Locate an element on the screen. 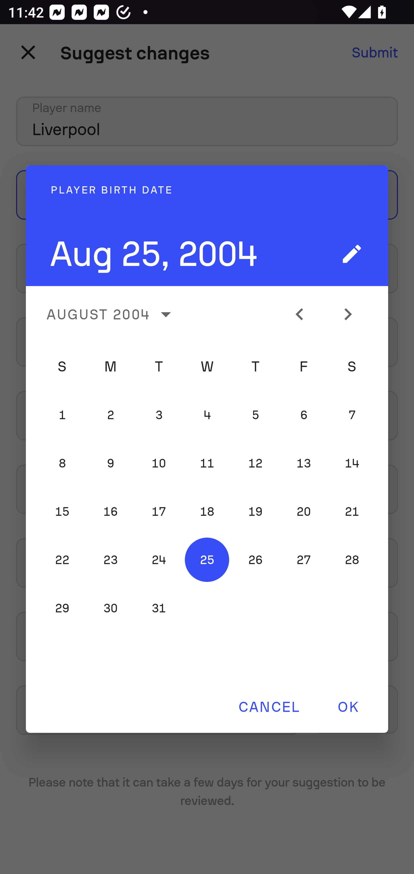 The image size is (414, 874). 18 Wednesday, August 18, 2004 is located at coordinates (207, 512).